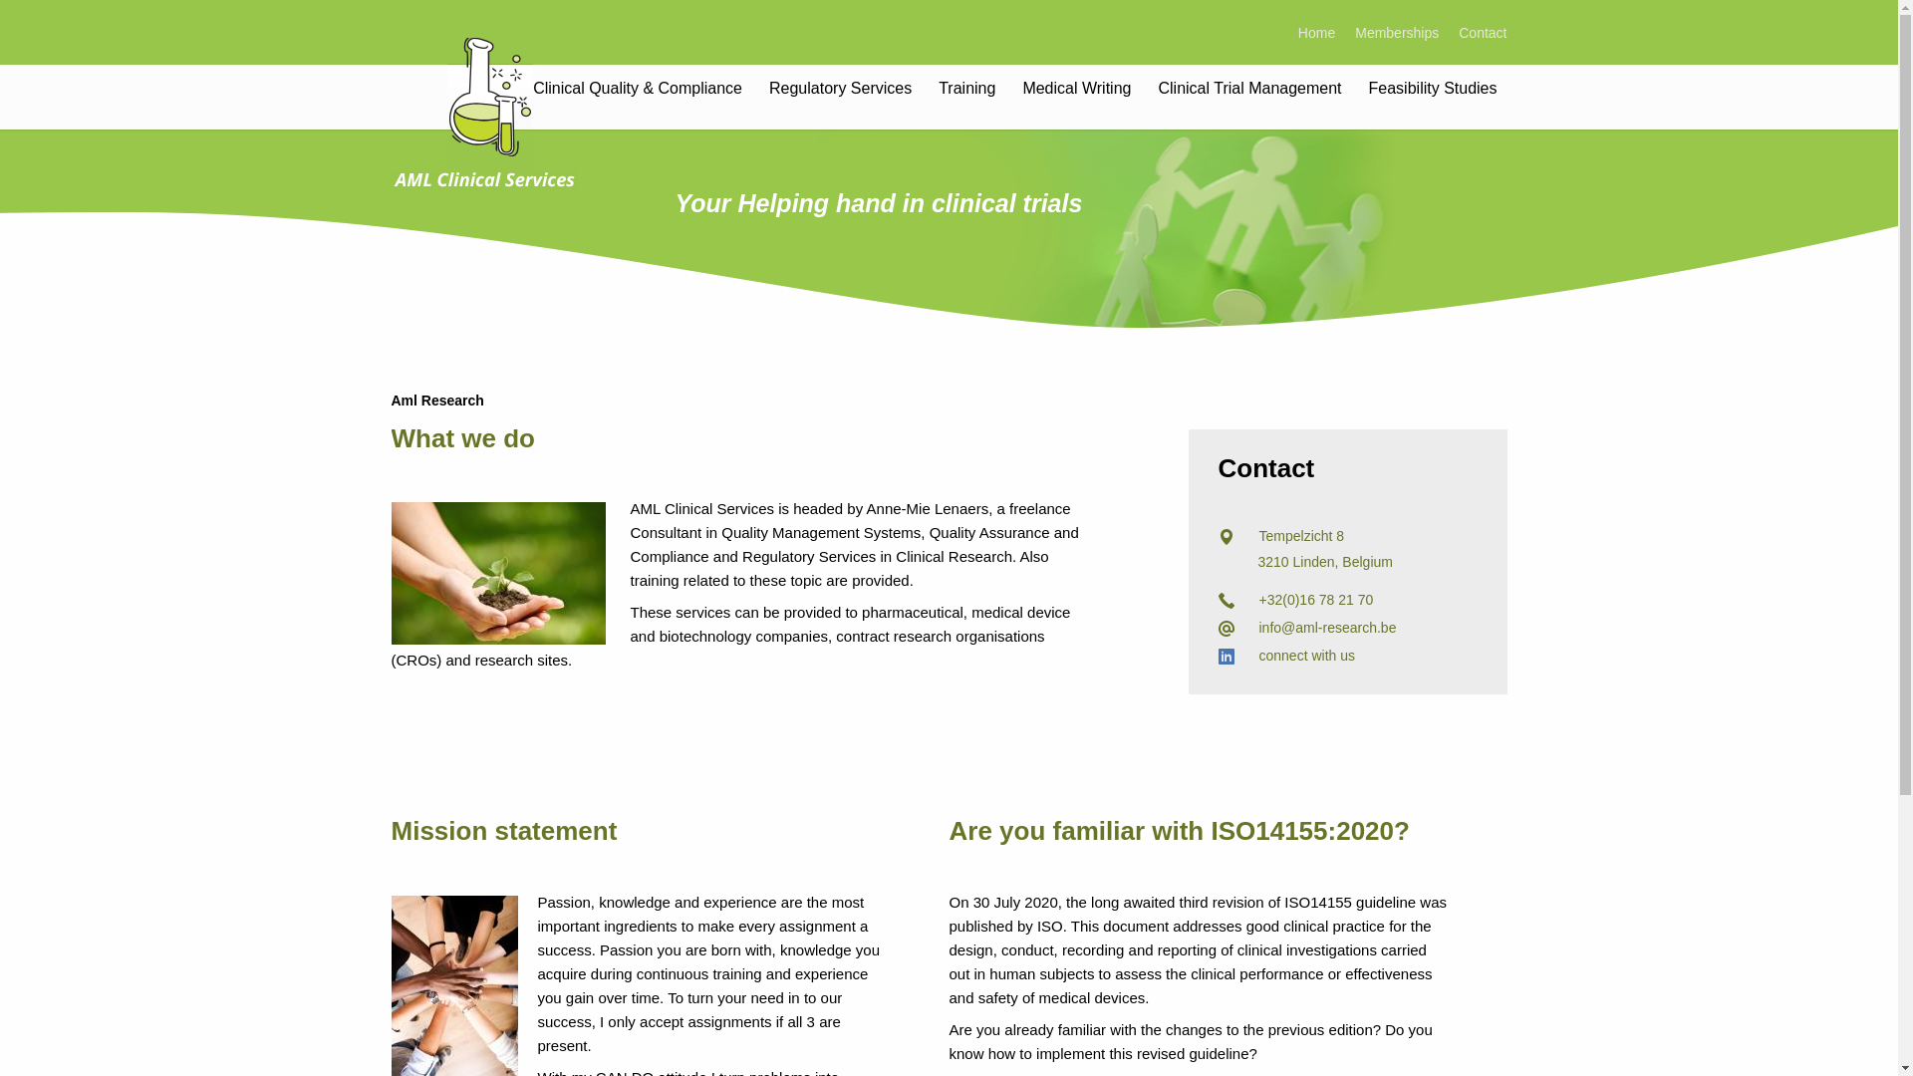 This screenshot has width=1913, height=1076. What do you see at coordinates (1473, 33) in the screenshot?
I see `Contact` at bounding box center [1473, 33].